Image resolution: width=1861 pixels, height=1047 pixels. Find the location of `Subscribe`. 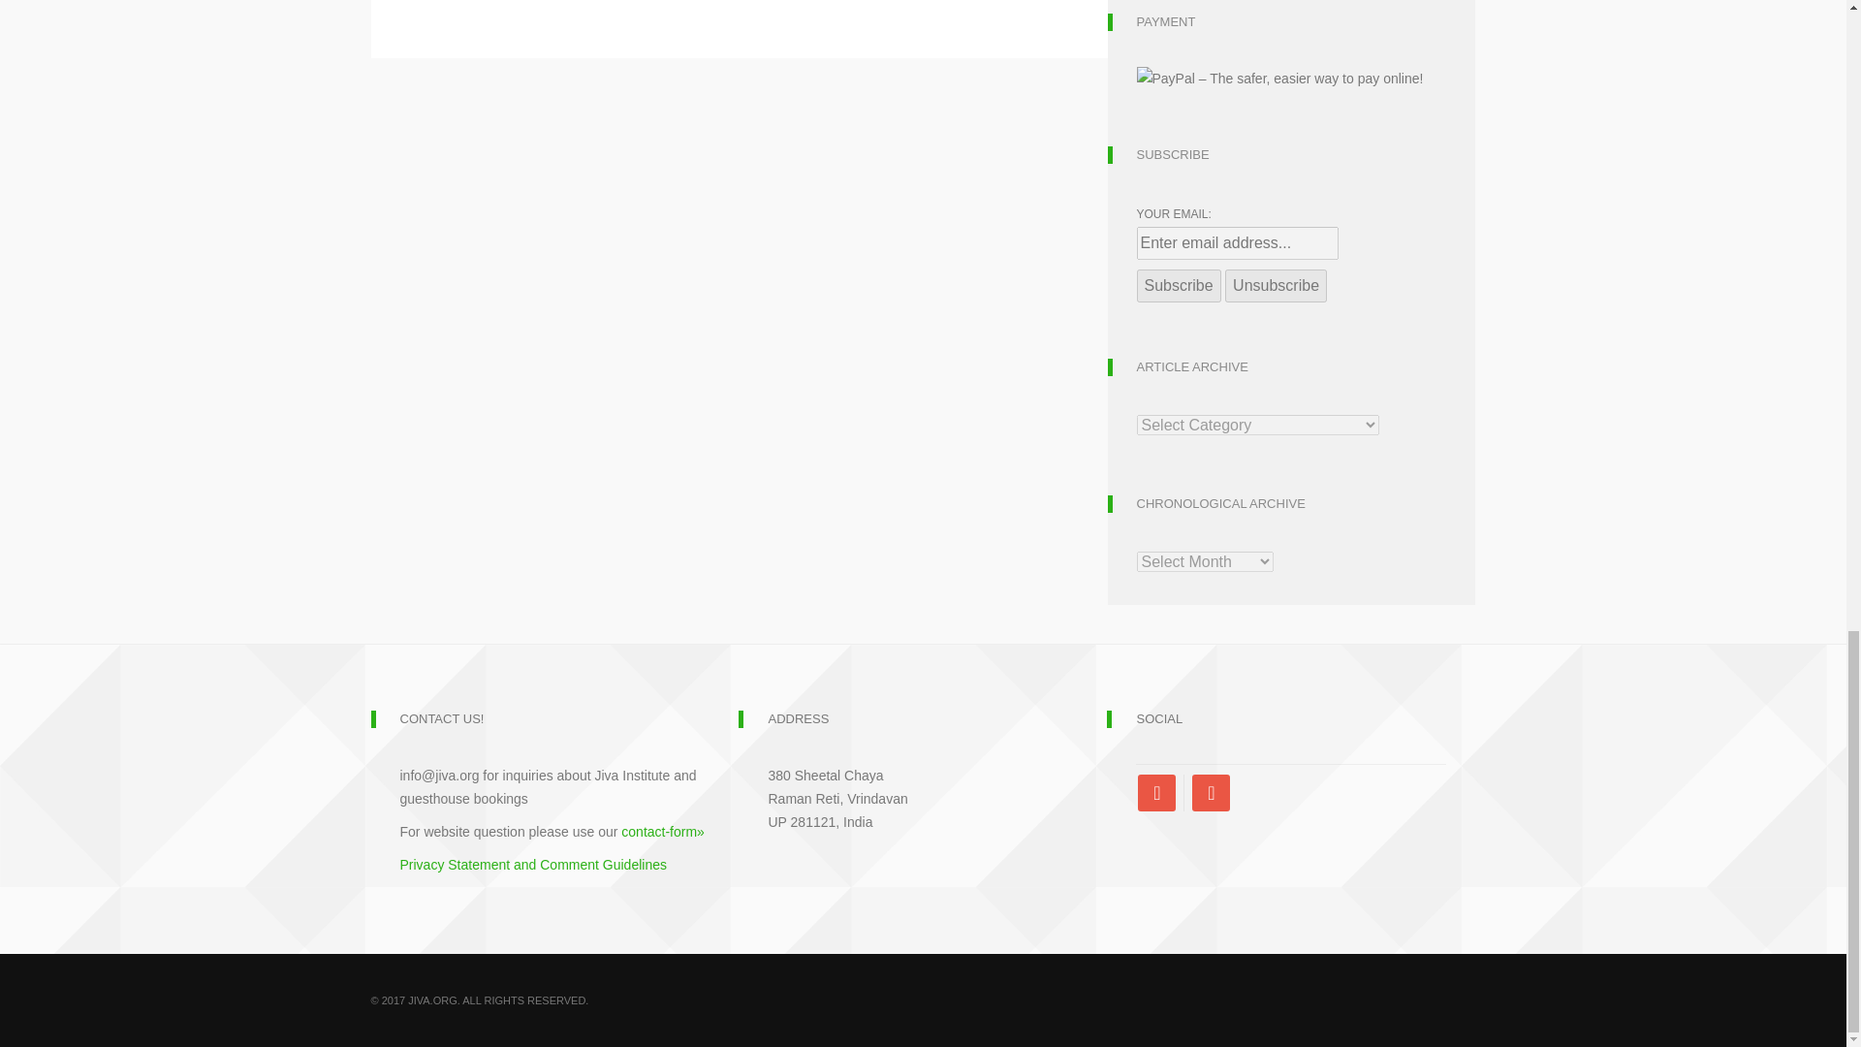

Subscribe is located at coordinates (1178, 285).